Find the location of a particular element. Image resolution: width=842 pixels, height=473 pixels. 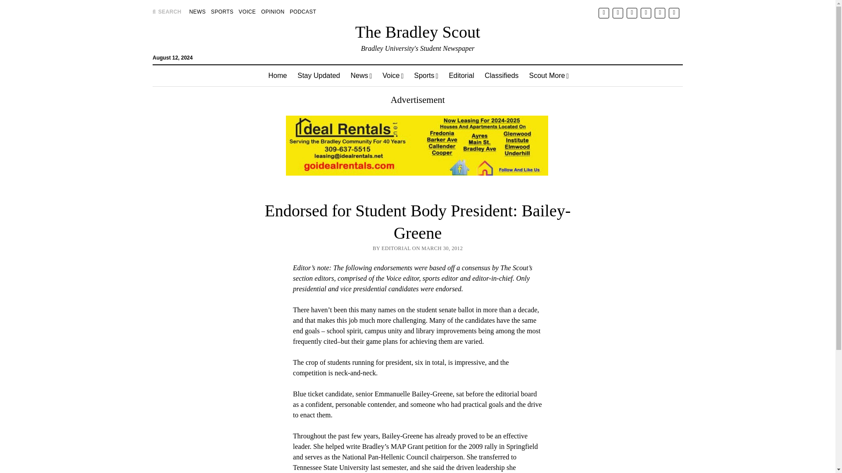

PODCAST is located at coordinates (303, 11).